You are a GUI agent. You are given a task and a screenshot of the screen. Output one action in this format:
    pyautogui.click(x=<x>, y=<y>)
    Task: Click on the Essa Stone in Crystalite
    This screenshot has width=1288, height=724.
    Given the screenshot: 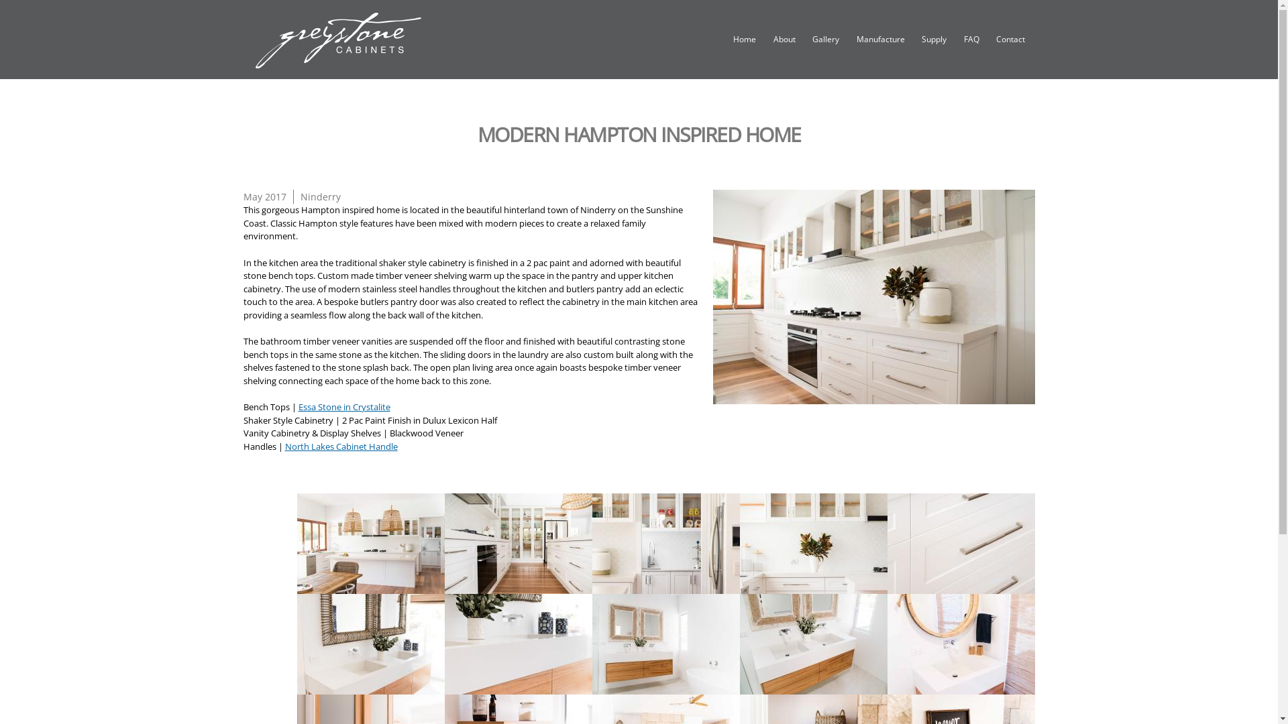 What is the action you would take?
    pyautogui.click(x=343, y=407)
    